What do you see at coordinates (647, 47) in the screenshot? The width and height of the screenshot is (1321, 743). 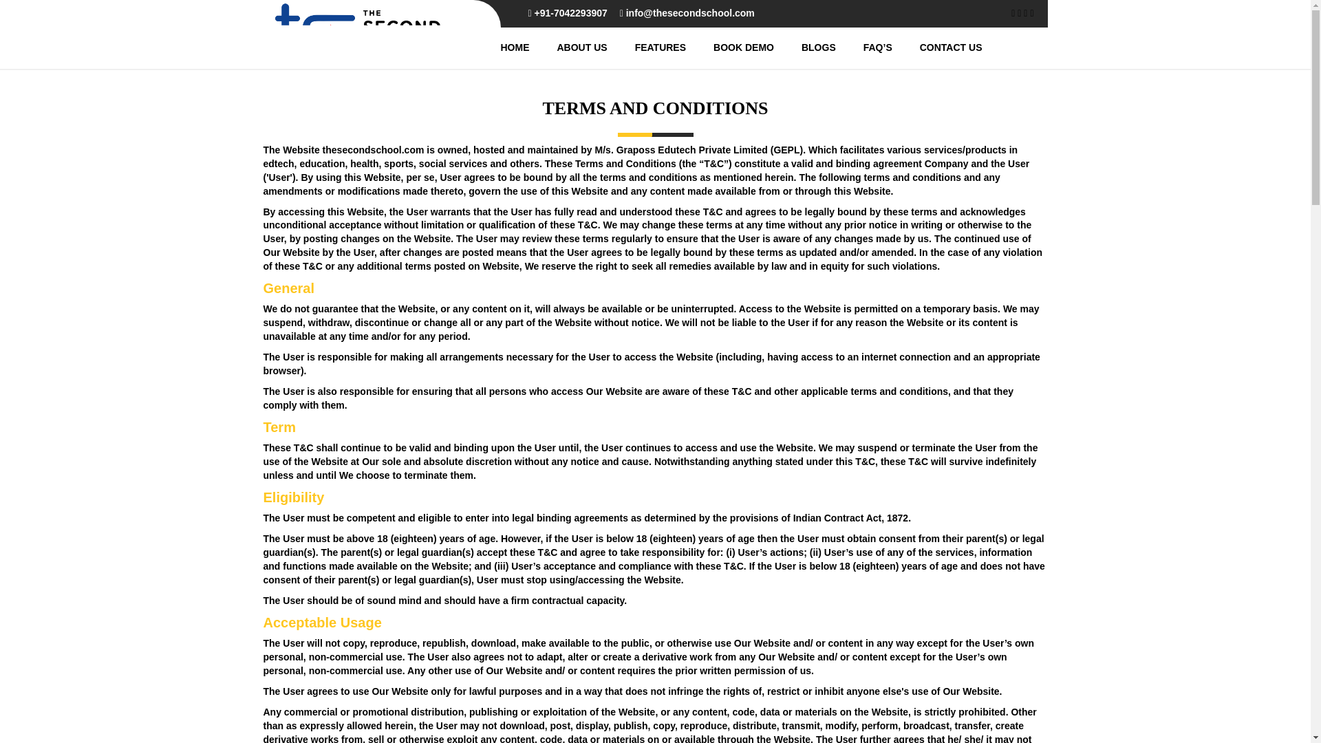 I see `FEATURES` at bounding box center [647, 47].